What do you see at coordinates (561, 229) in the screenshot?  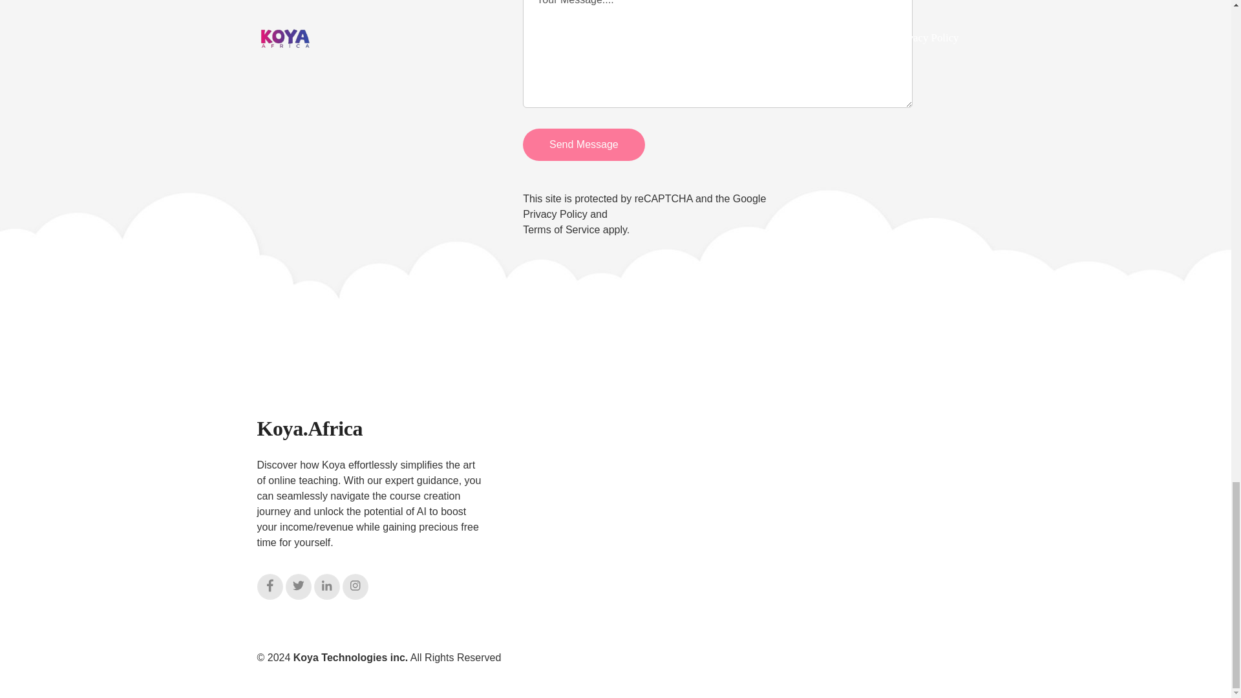 I see `Terms of Service` at bounding box center [561, 229].